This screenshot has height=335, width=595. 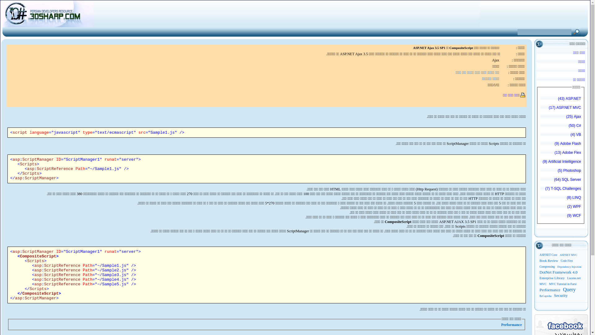 What do you see at coordinates (558, 272) in the screenshot?
I see `DotNet Framework 4.0` at bounding box center [558, 272].